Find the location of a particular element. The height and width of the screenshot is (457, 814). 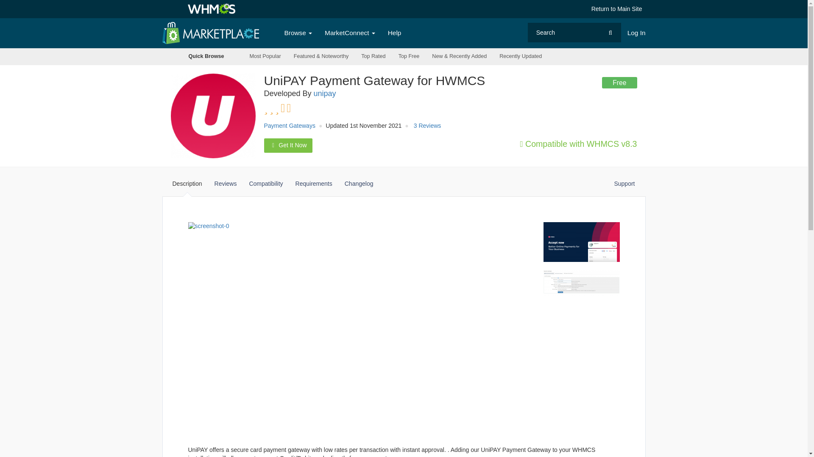

Most Popular is located at coordinates (265, 57).